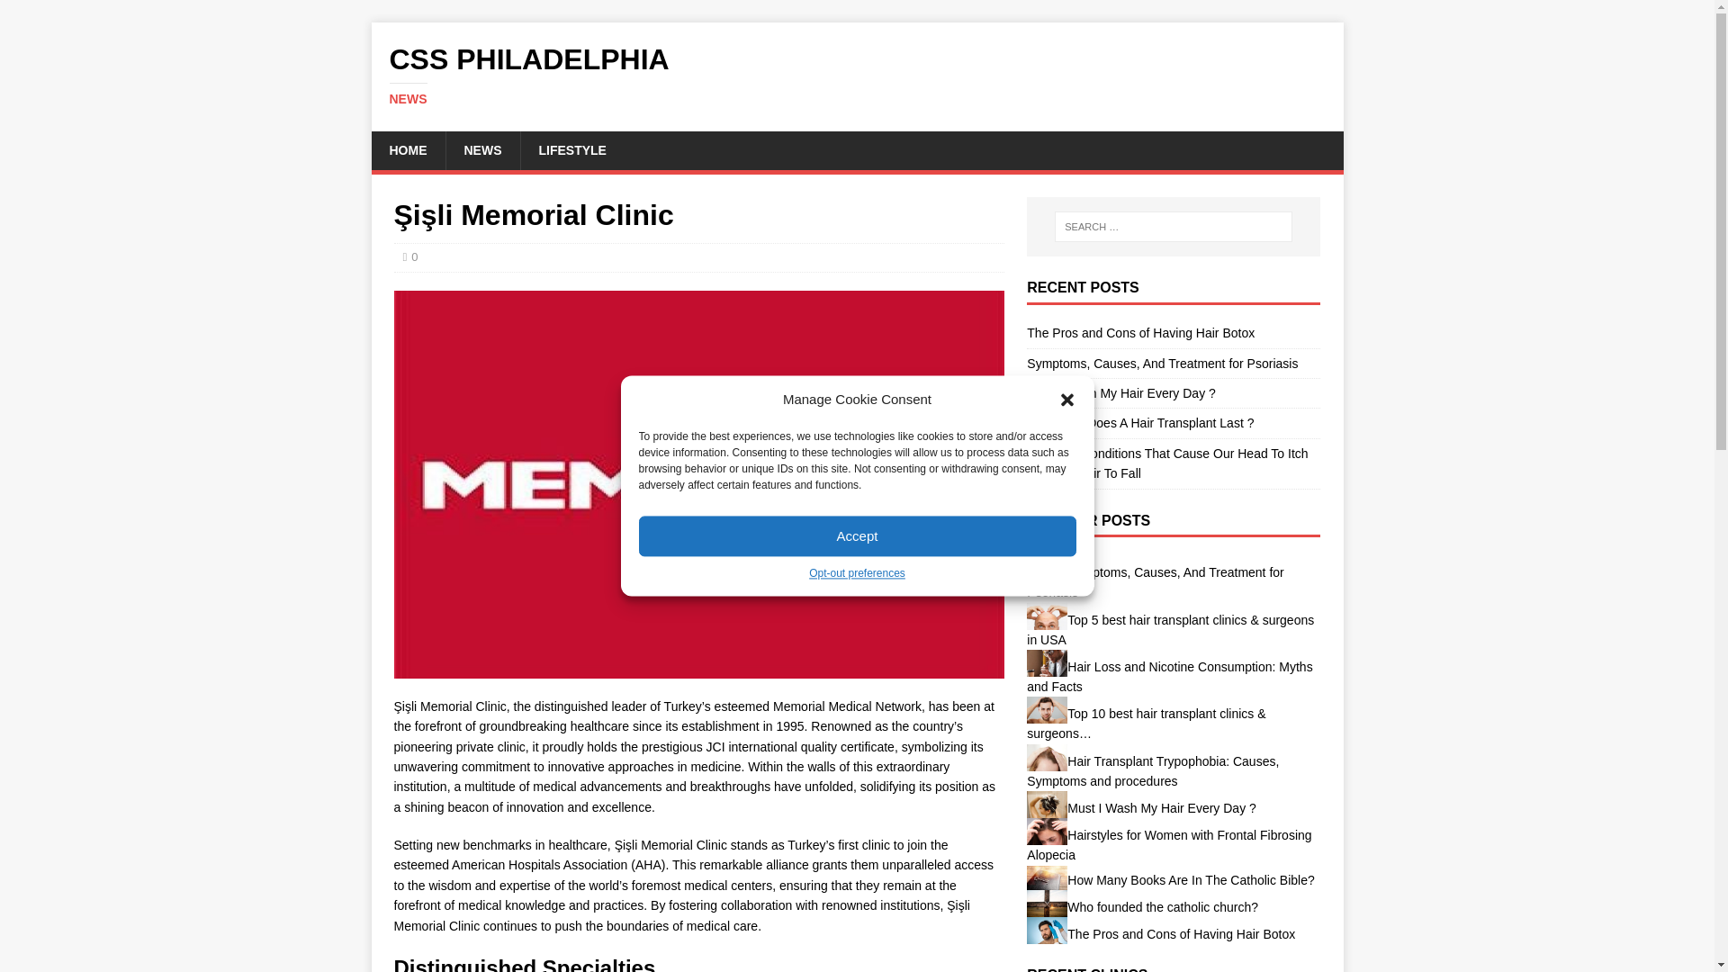  I want to click on Symptoms, Causes, And Treatment for Psoriasis, so click(1155, 581).